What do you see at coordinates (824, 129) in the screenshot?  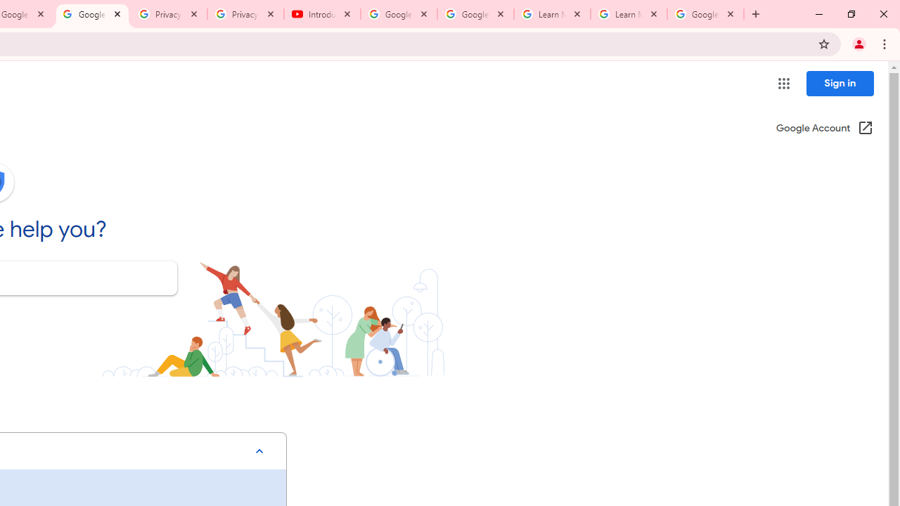 I see `Google Account (Open in a new window)` at bounding box center [824, 129].